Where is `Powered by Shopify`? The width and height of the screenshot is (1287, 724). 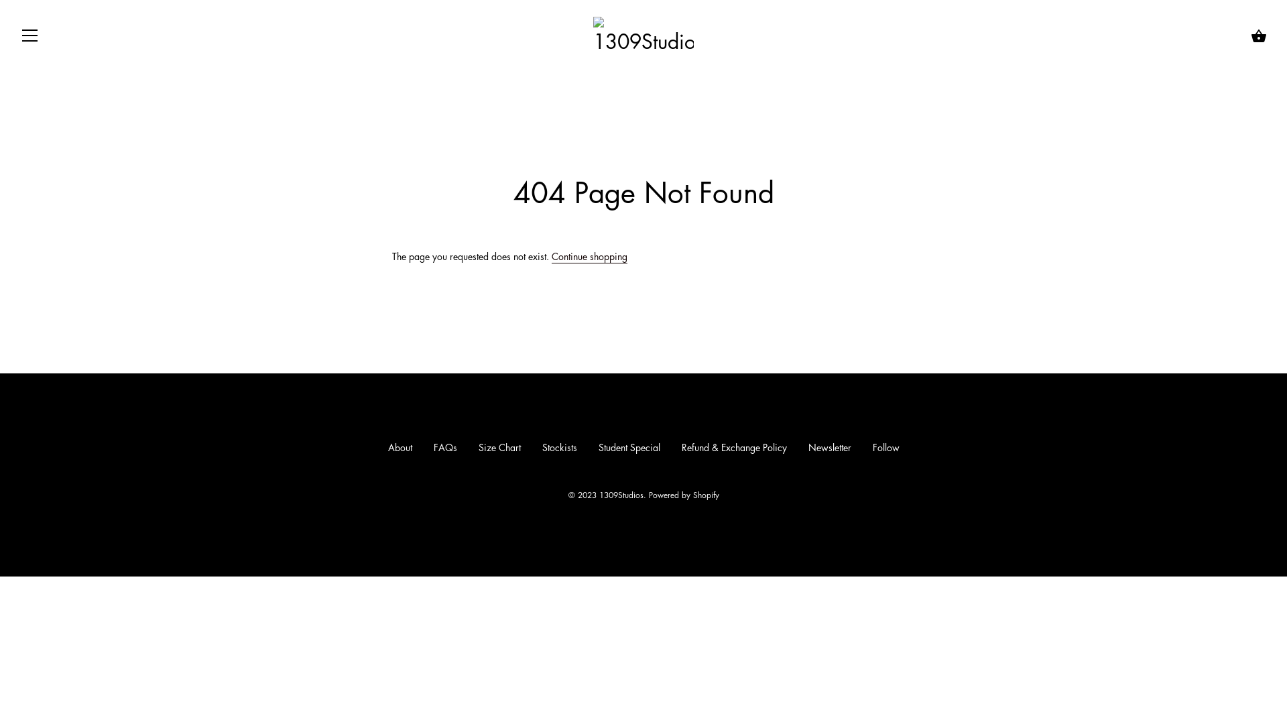
Powered by Shopify is located at coordinates (684, 495).